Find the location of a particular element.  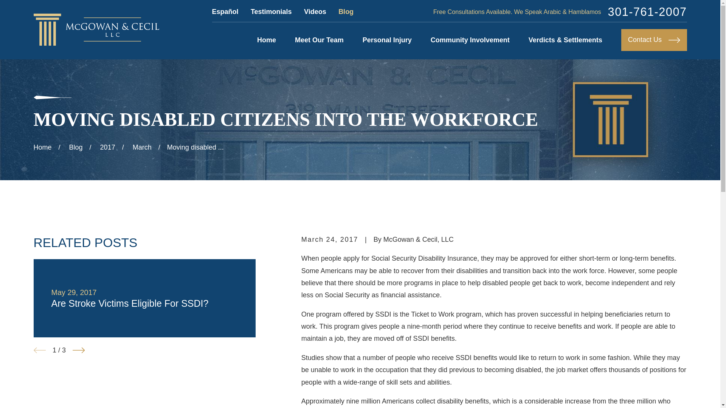

Testimonials is located at coordinates (271, 11).